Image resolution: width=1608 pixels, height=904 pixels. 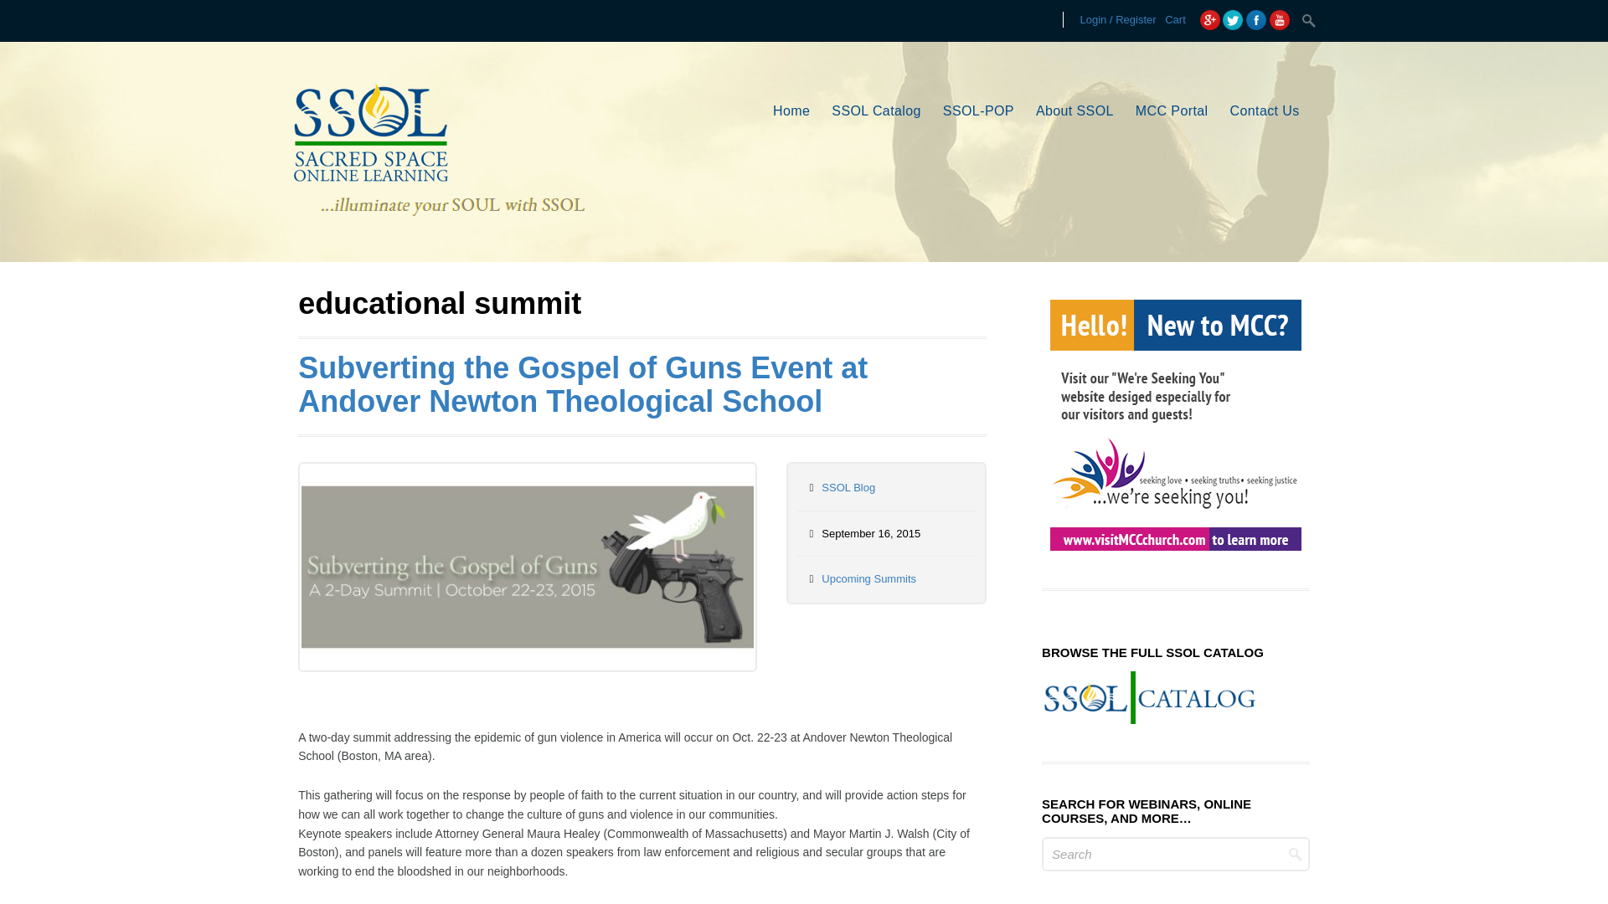 I want to click on Contact Us, so click(x=1265, y=112).